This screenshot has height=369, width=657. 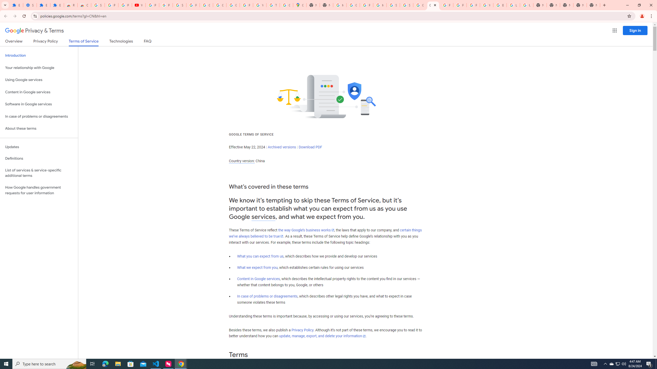 I want to click on Reviews: Helix Fruit Jump Arcade Game, so click(x=70, y=5).